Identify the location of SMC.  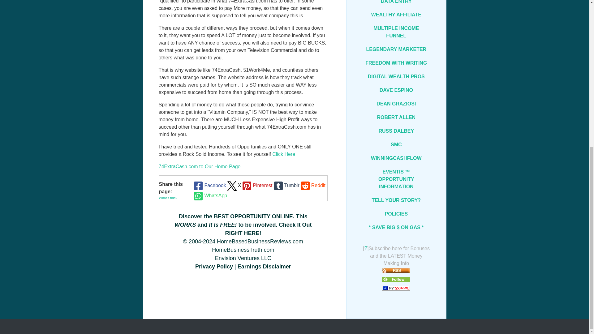
(396, 145).